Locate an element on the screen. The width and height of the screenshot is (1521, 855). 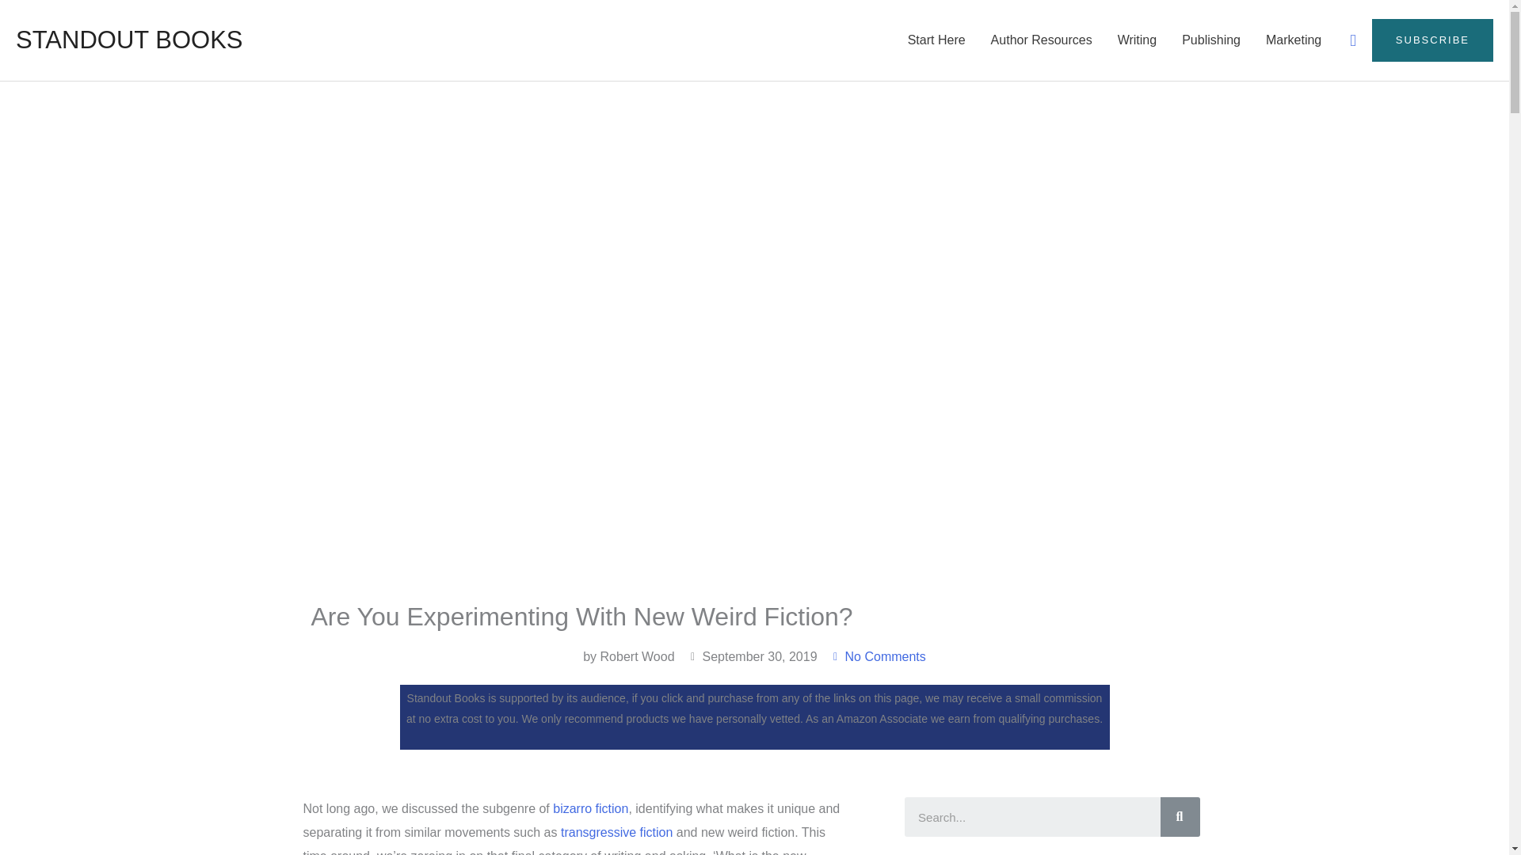
No Comments is located at coordinates (878, 657).